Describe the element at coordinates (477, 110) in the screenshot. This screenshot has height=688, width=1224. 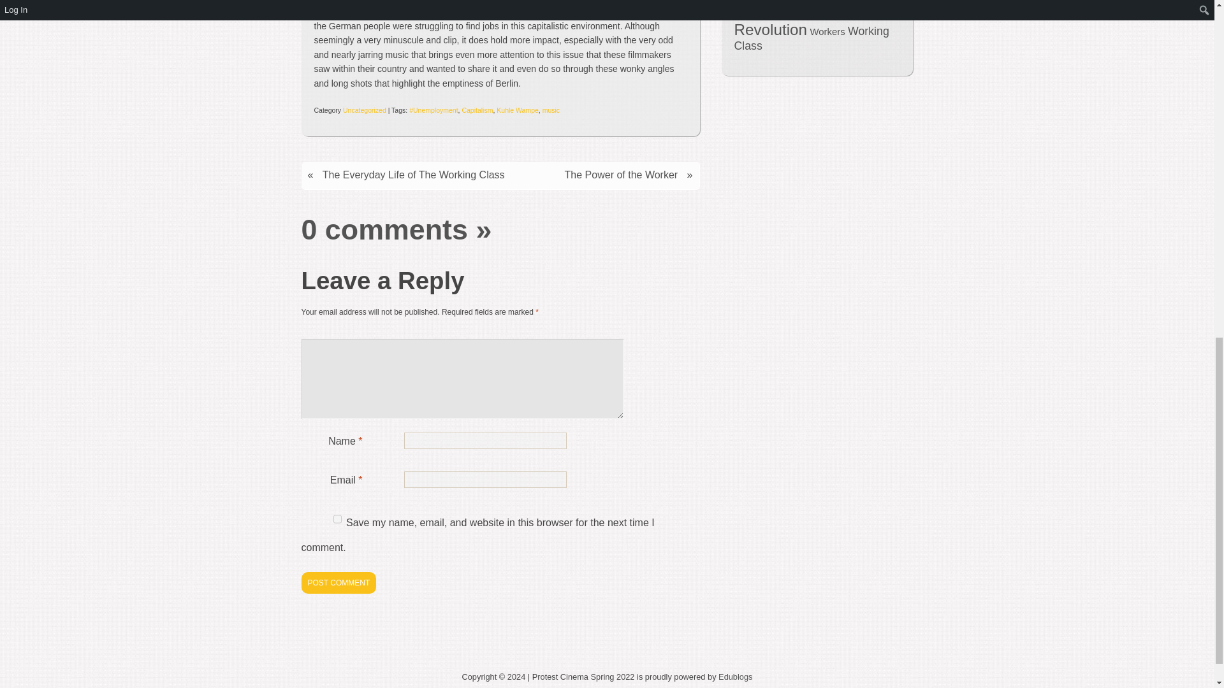
I see `Capitalism` at that location.